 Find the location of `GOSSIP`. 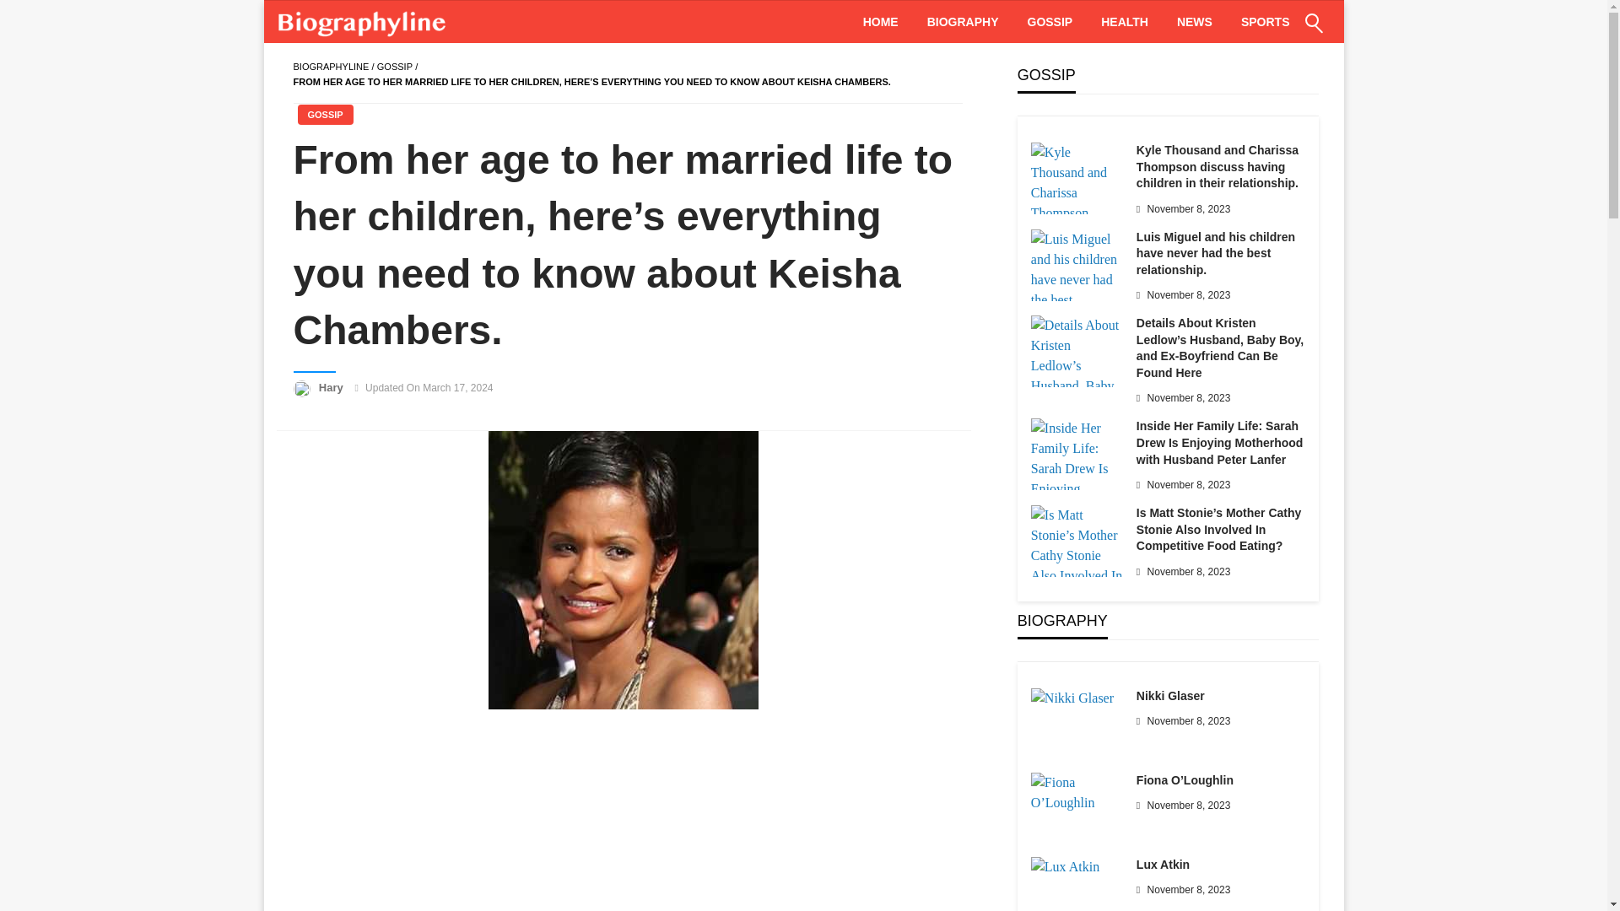

GOSSIP is located at coordinates (395, 67).